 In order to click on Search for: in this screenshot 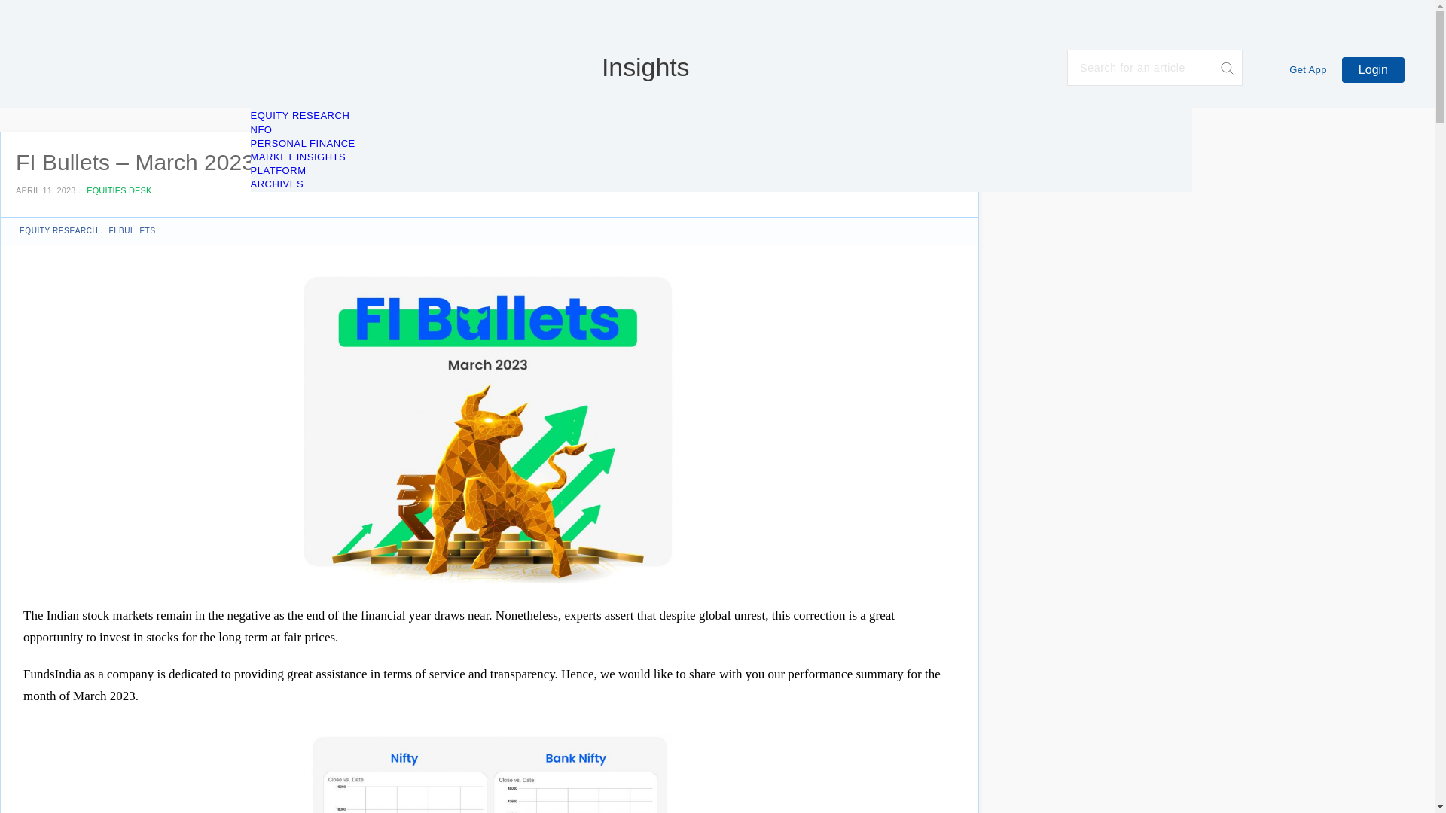, I will do `click(1154, 68)`.